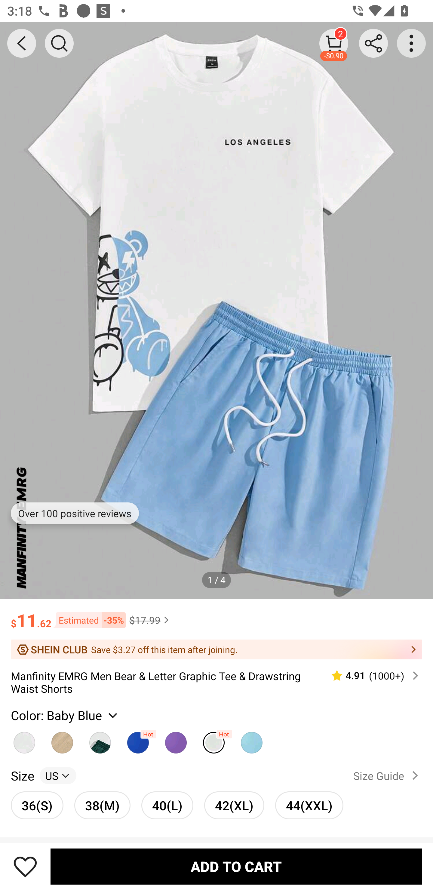 The width and height of the screenshot is (433, 890). I want to click on Green, so click(100, 740).